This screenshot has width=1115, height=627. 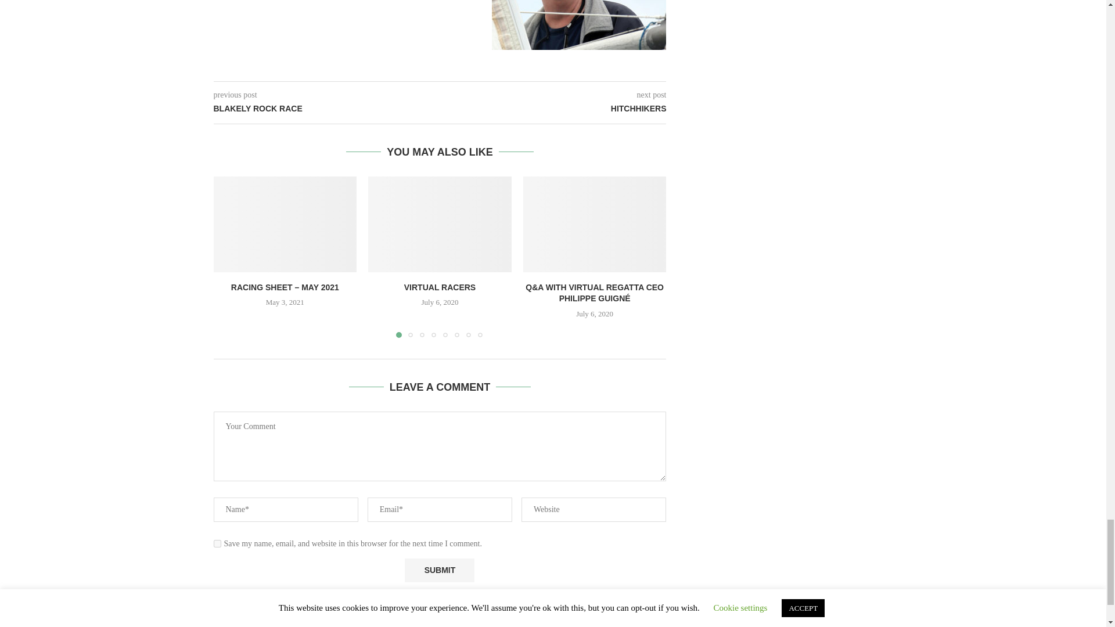 What do you see at coordinates (439, 570) in the screenshot?
I see `Submit` at bounding box center [439, 570].